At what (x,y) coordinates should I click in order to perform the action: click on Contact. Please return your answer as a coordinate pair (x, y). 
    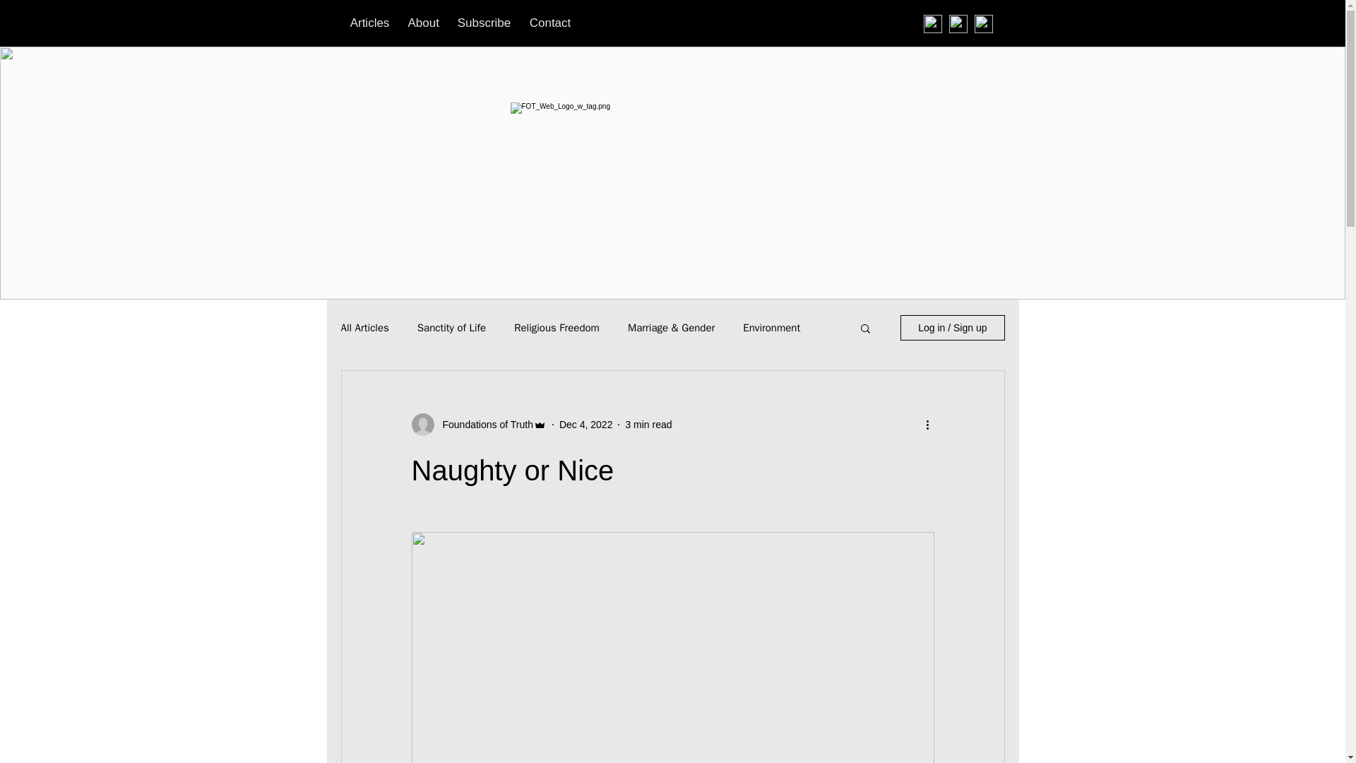
    Looking at the image, I should click on (549, 21).